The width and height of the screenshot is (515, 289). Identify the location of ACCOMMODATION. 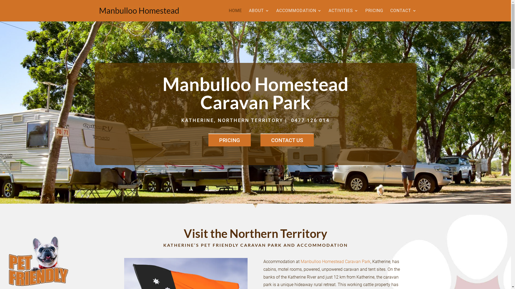
(299, 15).